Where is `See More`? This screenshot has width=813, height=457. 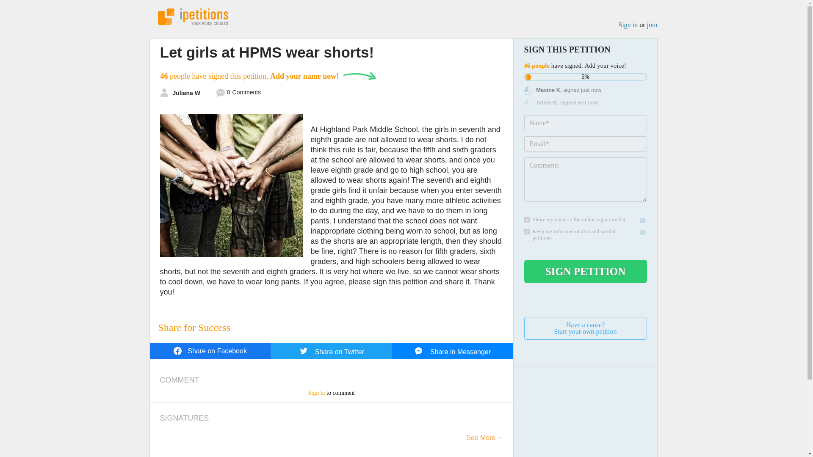 See More is located at coordinates (316, 393).